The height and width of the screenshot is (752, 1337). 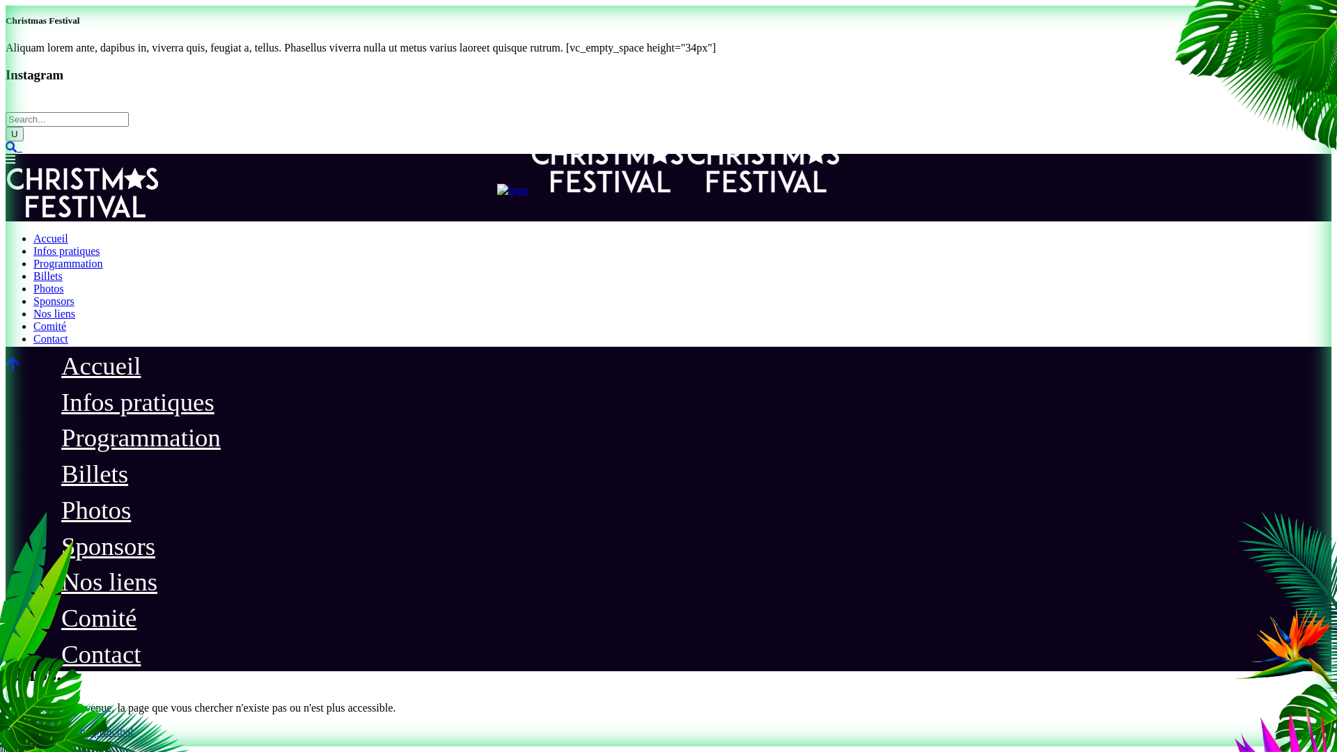 What do you see at coordinates (141, 440) in the screenshot?
I see `Programmation` at bounding box center [141, 440].